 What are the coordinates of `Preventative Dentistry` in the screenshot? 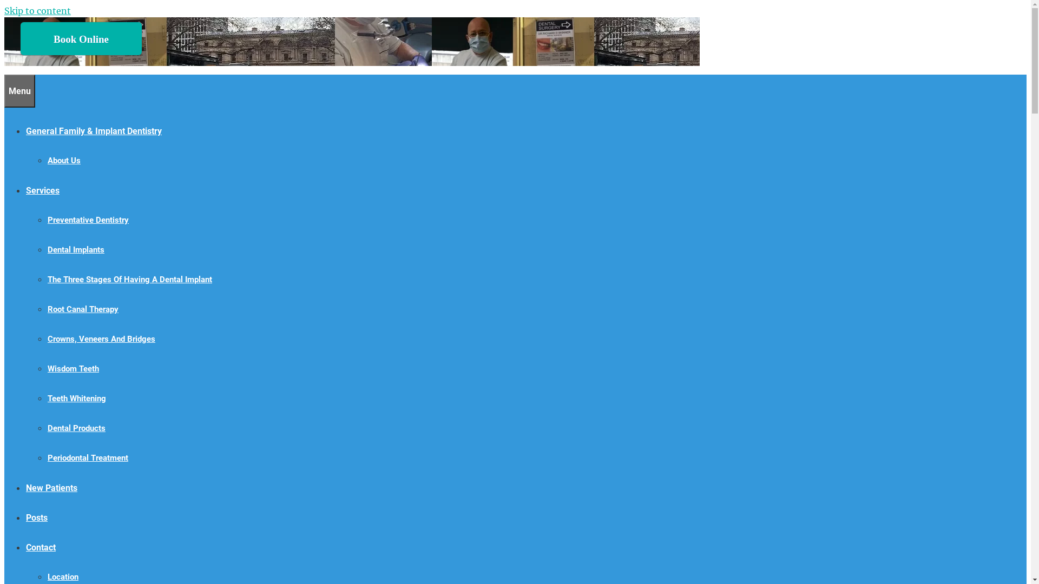 It's located at (88, 220).